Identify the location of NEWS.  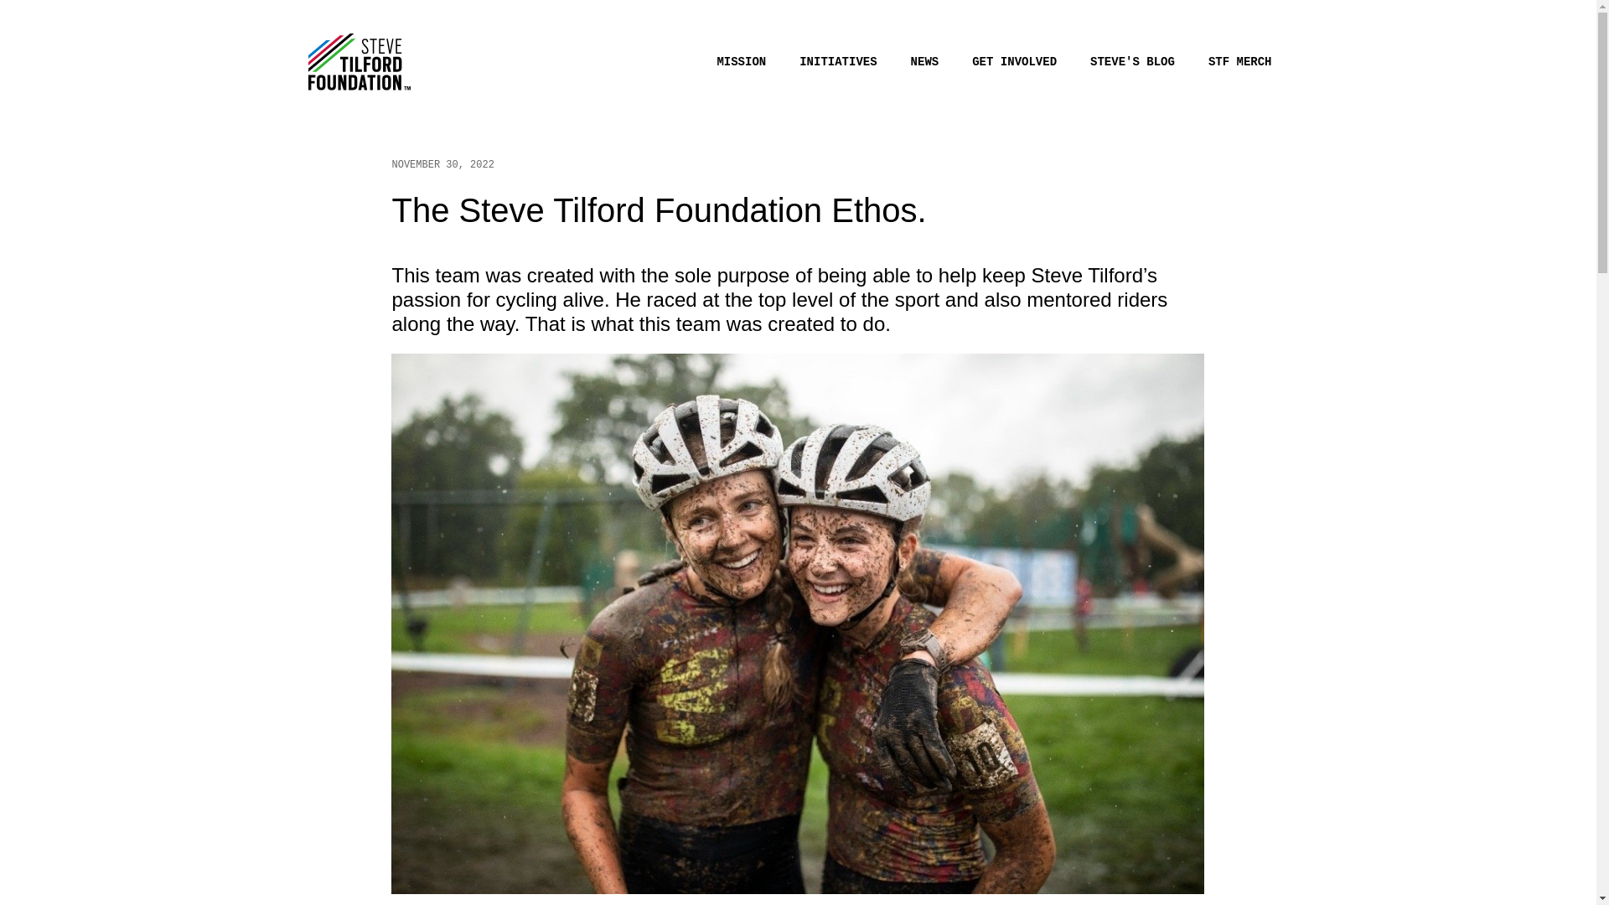
(925, 62).